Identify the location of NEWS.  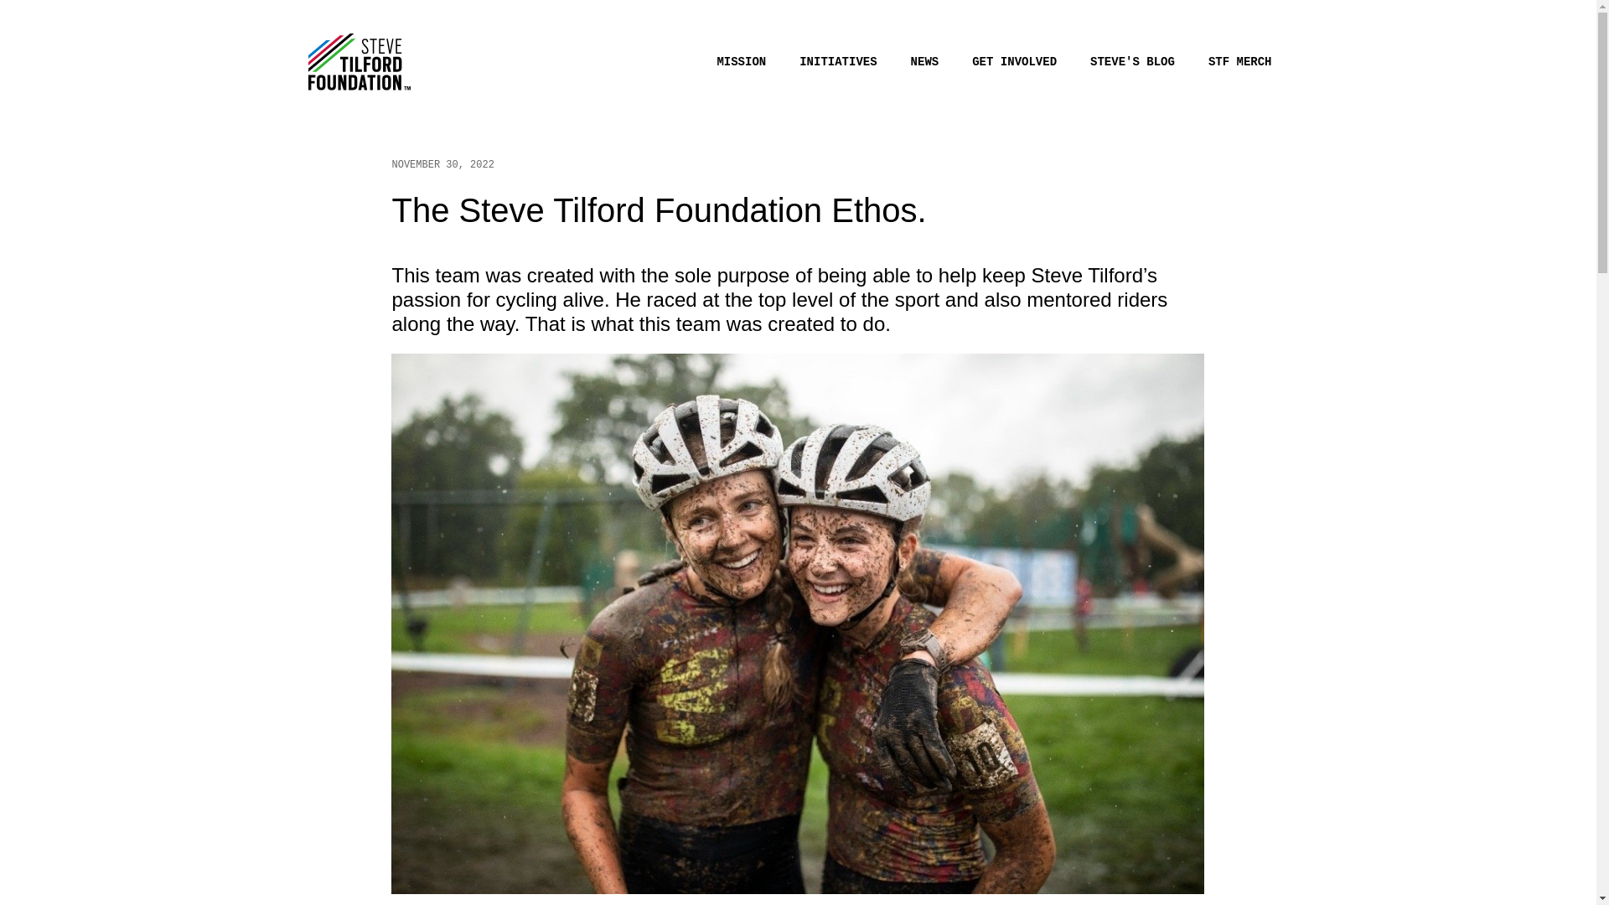
(925, 62).